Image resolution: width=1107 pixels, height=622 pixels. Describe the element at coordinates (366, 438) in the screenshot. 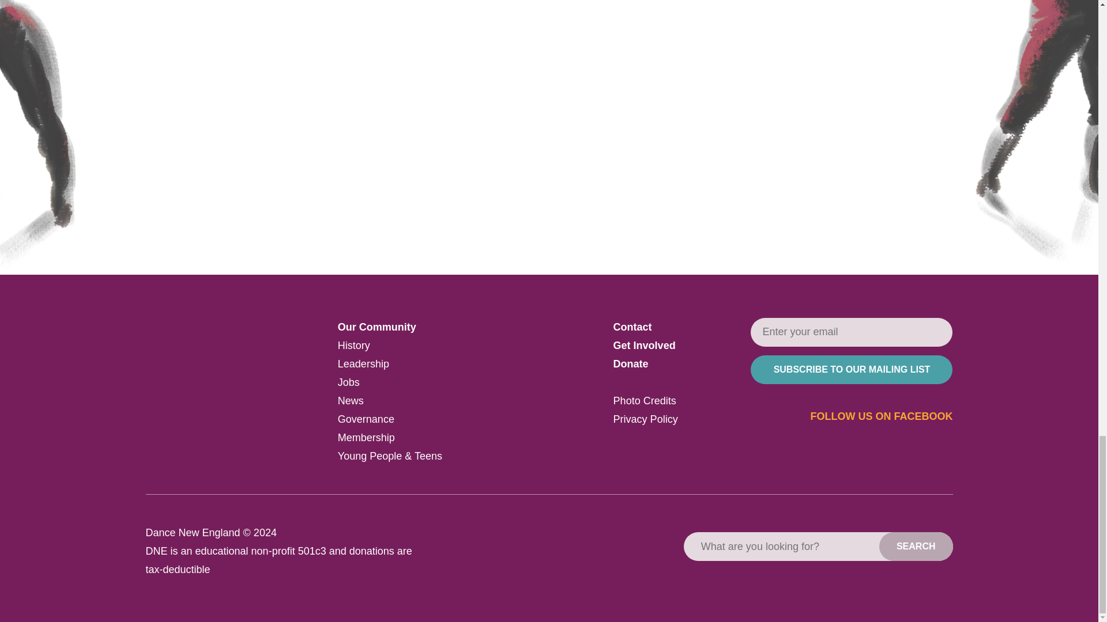

I see `Membership` at that location.